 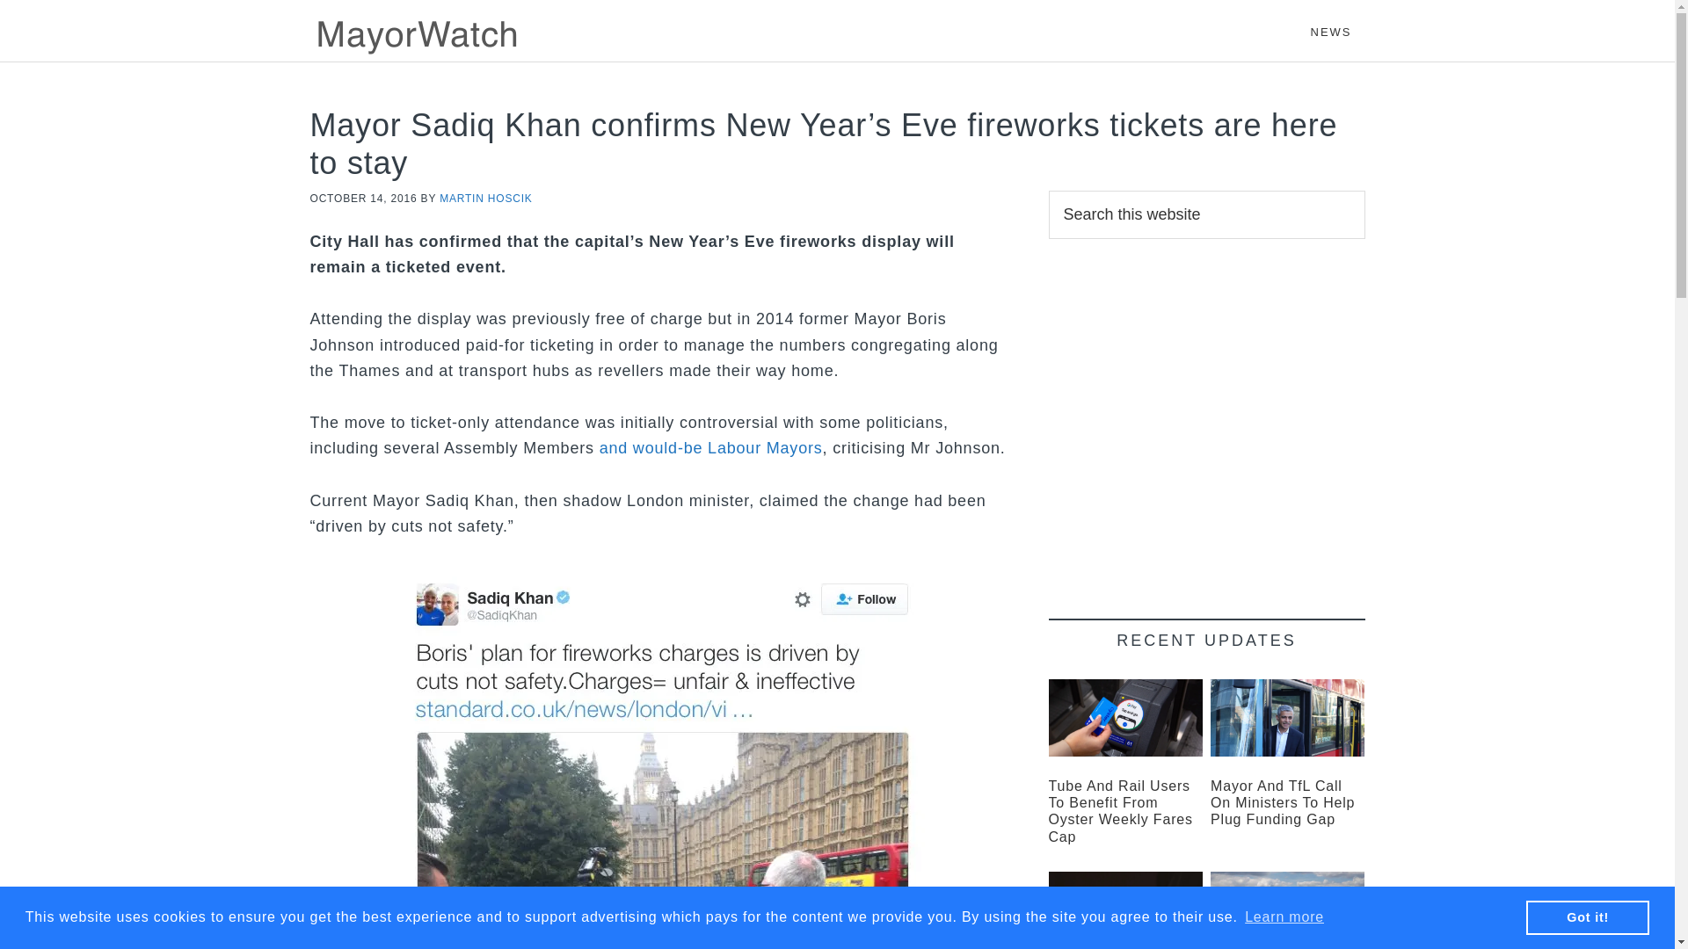 I want to click on Got it!, so click(x=1587, y=916).